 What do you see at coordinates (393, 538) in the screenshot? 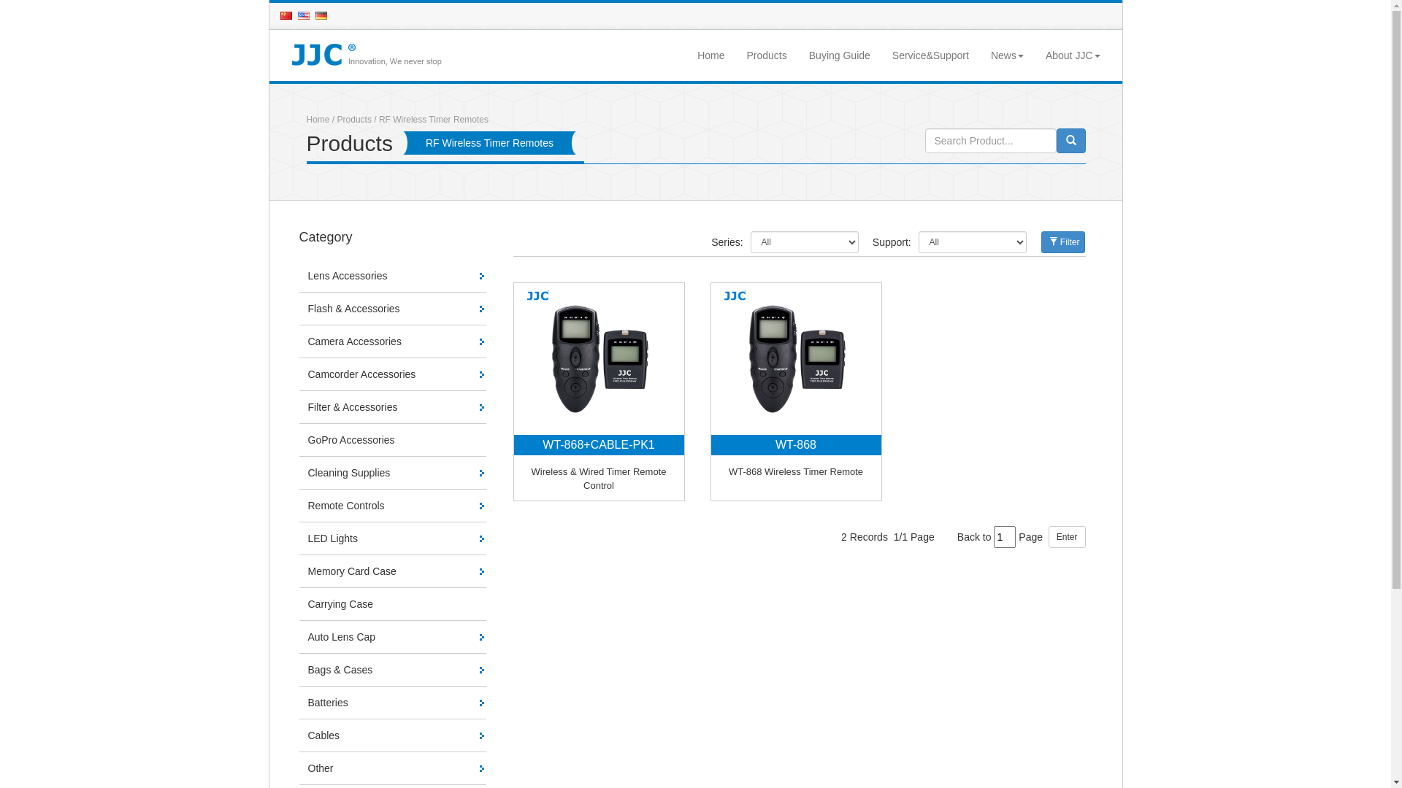
I see `LED Lights` at bounding box center [393, 538].